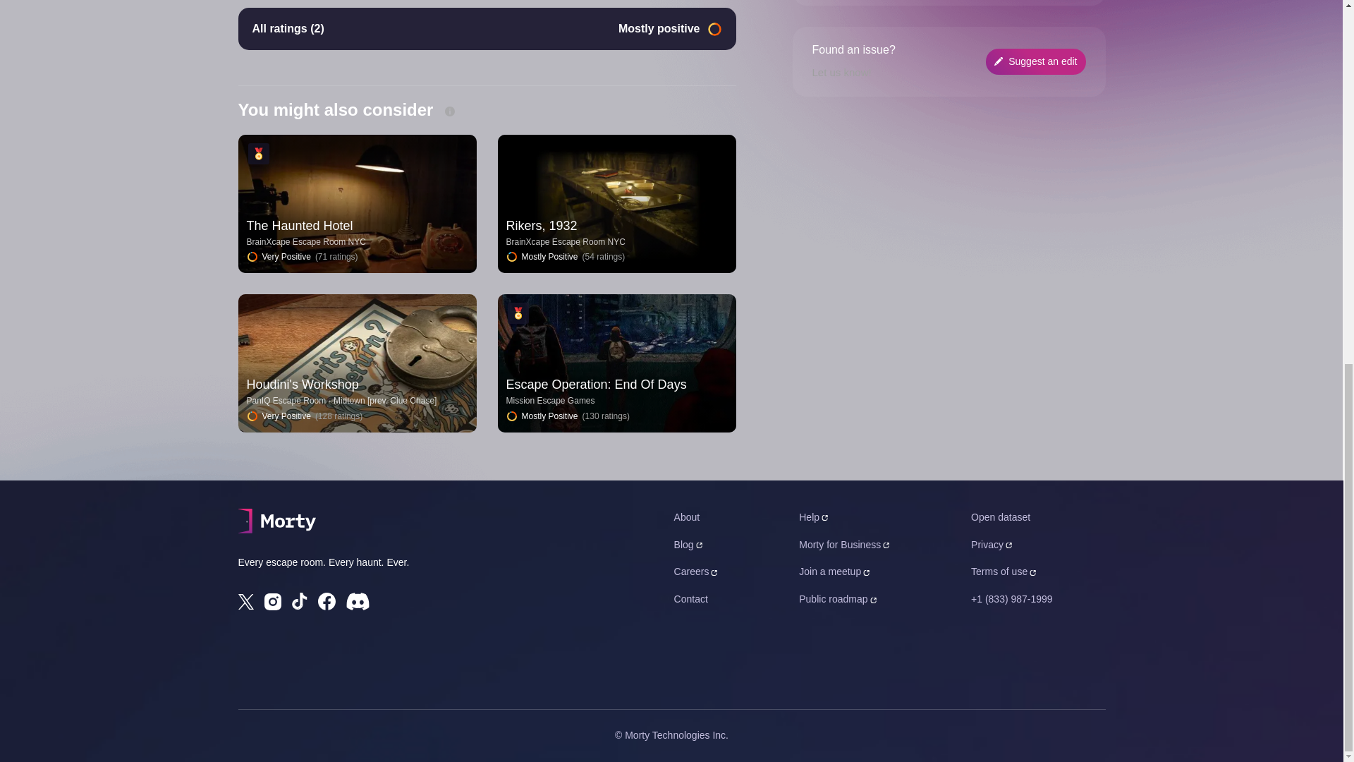 The image size is (1354, 762). I want to click on The Haunted Hotel, so click(300, 226).